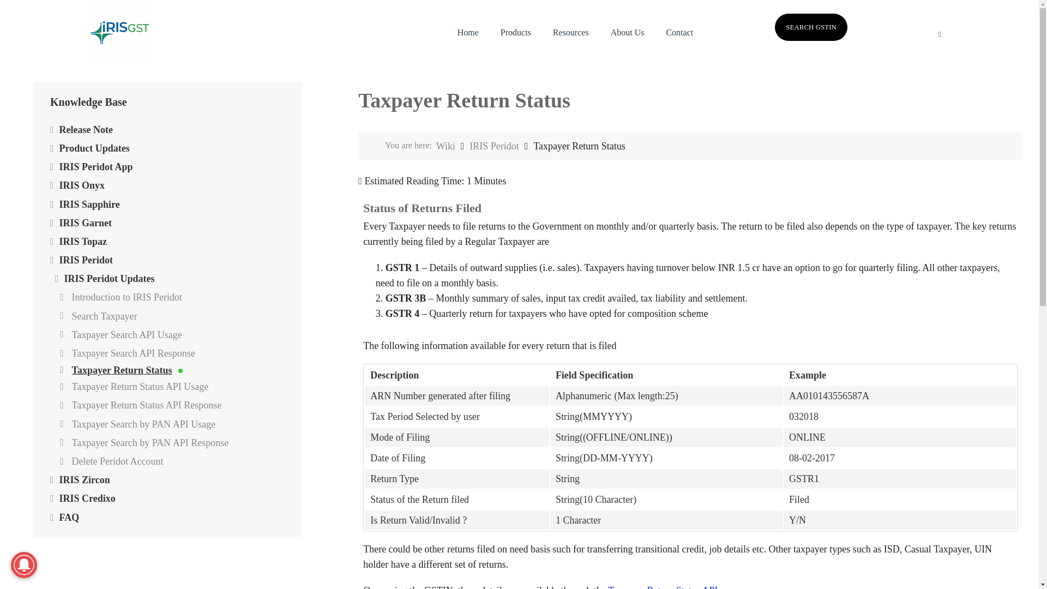 This screenshot has height=589, width=1047. Describe the element at coordinates (571, 33) in the screenshot. I see `Resources` at that location.